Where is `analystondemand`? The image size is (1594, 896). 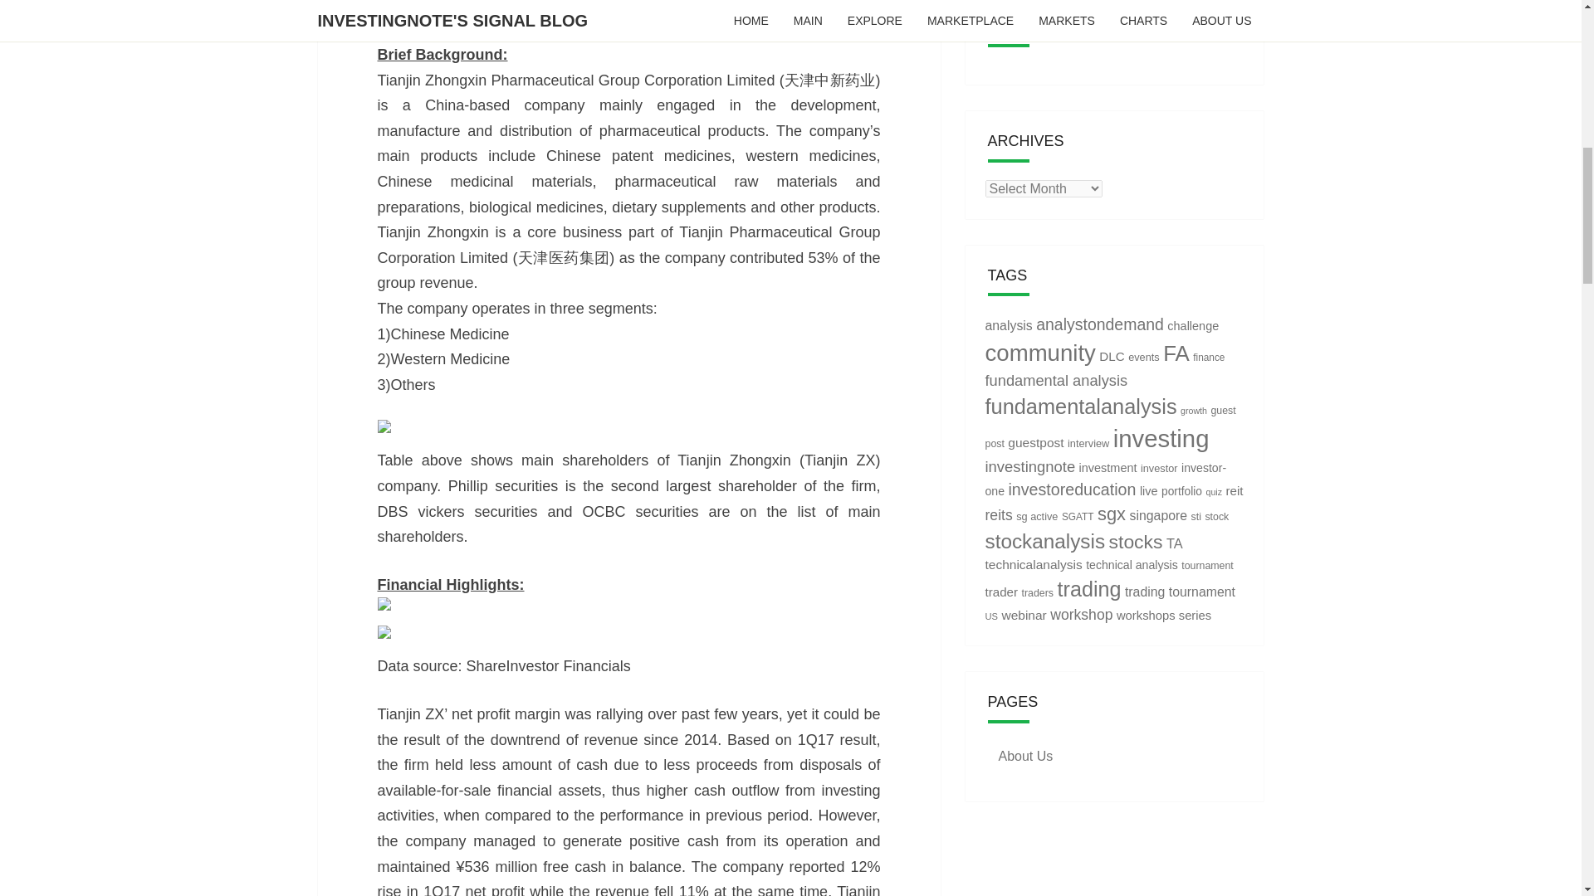 analystondemand is located at coordinates (1099, 324).